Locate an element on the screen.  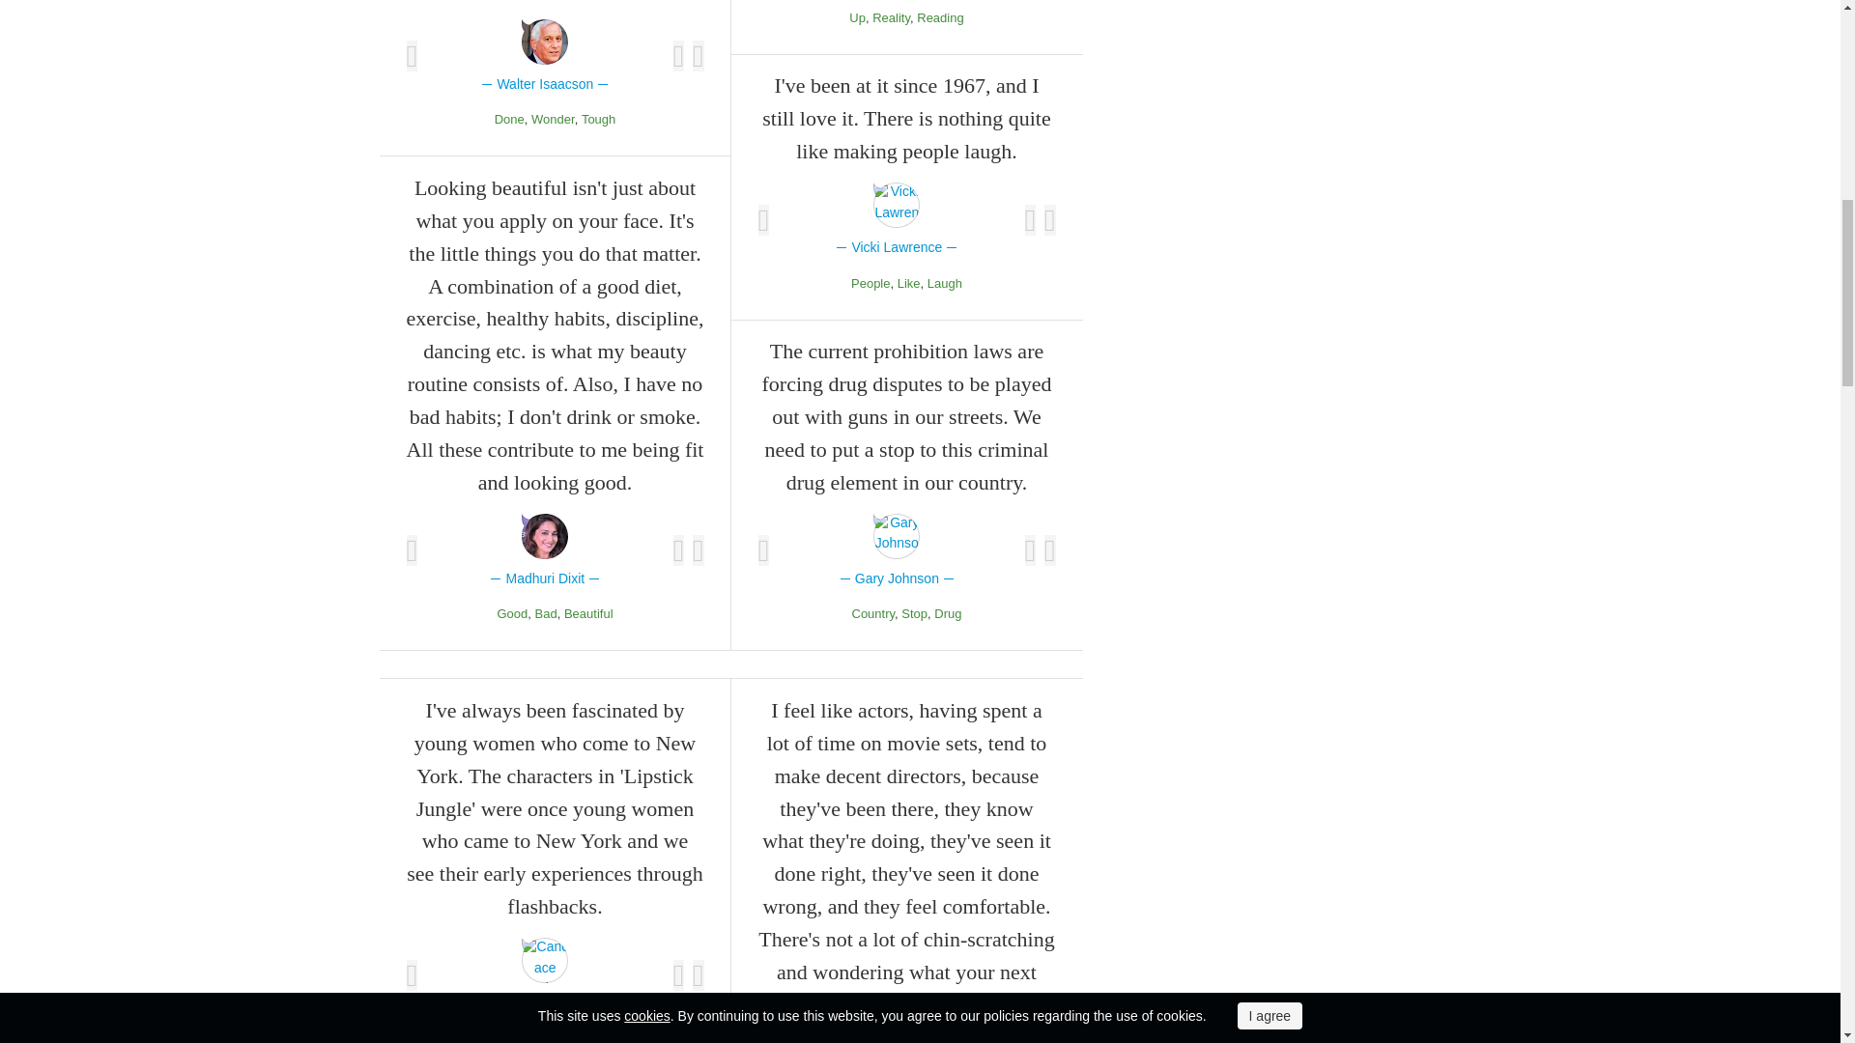
Share to Facebook is located at coordinates (678, 56).